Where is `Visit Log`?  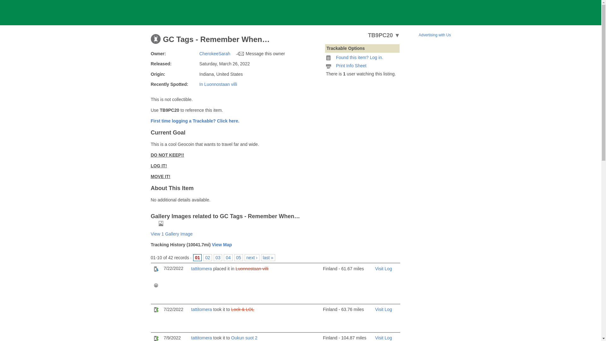
Visit Log is located at coordinates (383, 338).